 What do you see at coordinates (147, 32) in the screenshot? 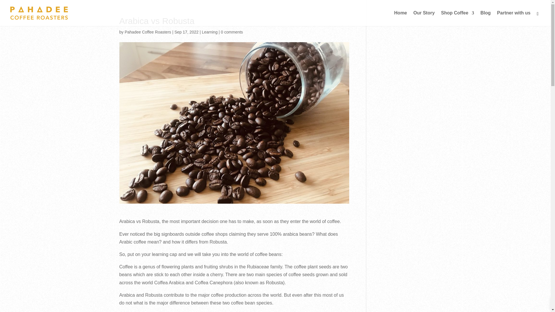
I see `Pahadee Coffee Roasters` at bounding box center [147, 32].